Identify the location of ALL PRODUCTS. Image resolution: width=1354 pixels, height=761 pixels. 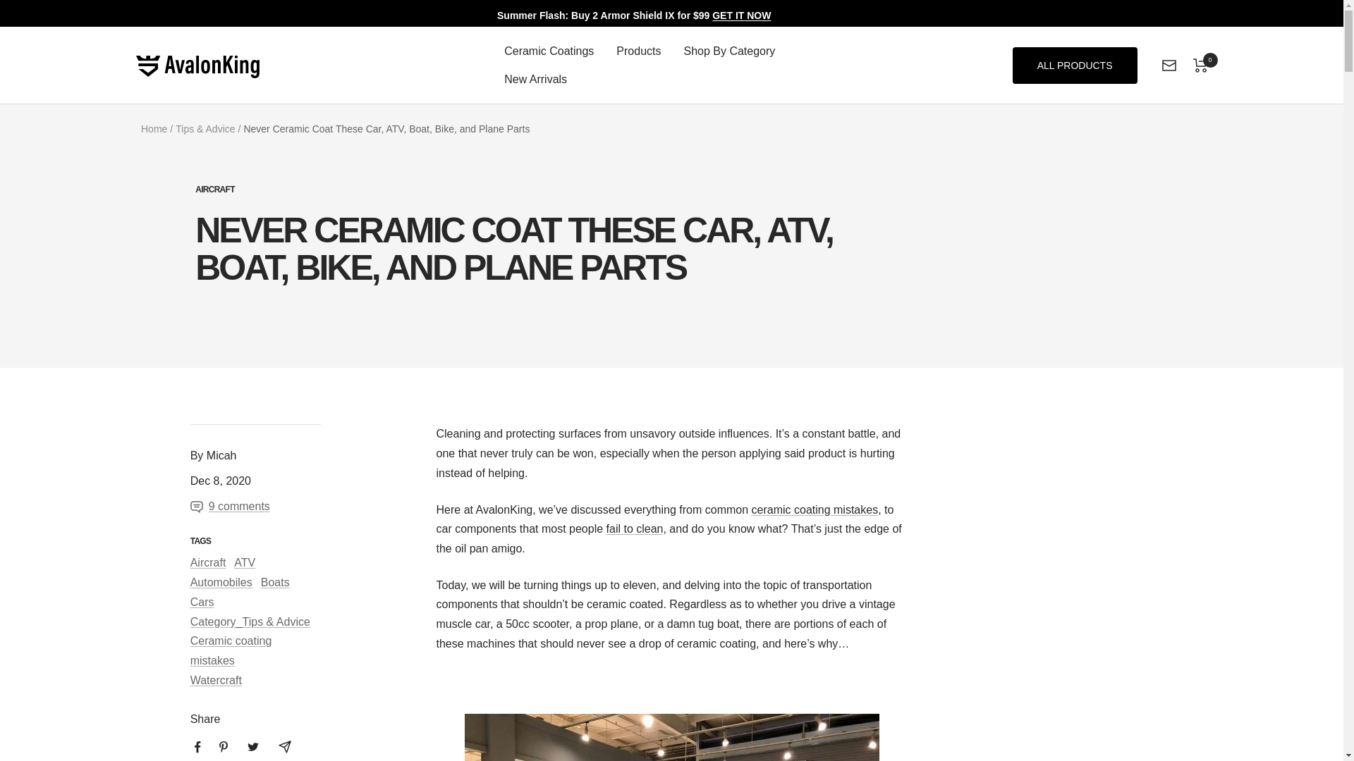
(1075, 65).